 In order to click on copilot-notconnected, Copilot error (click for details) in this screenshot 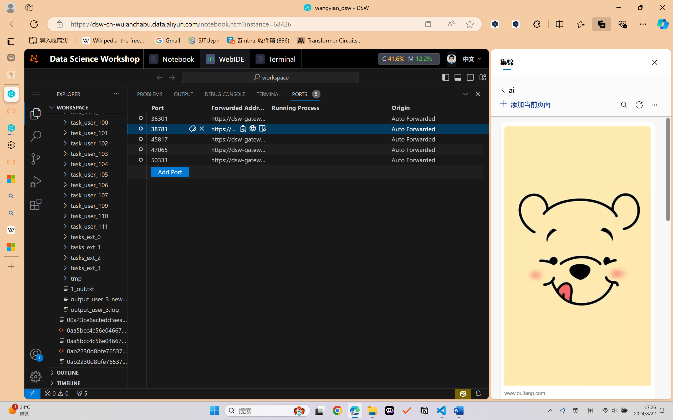, I will do `click(463, 393)`.